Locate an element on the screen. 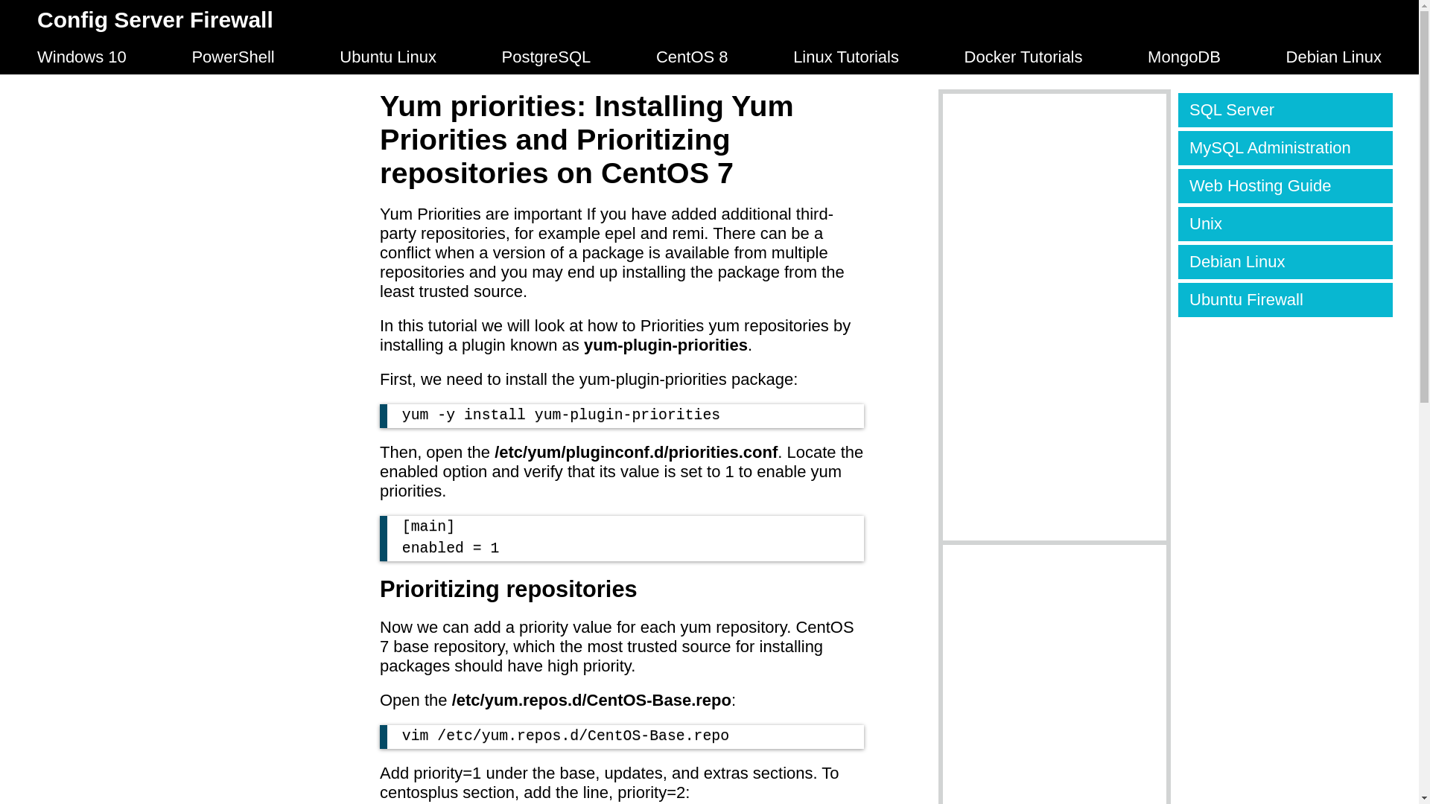 The height and width of the screenshot is (804, 1430). Debian Linux is located at coordinates (1286, 262).